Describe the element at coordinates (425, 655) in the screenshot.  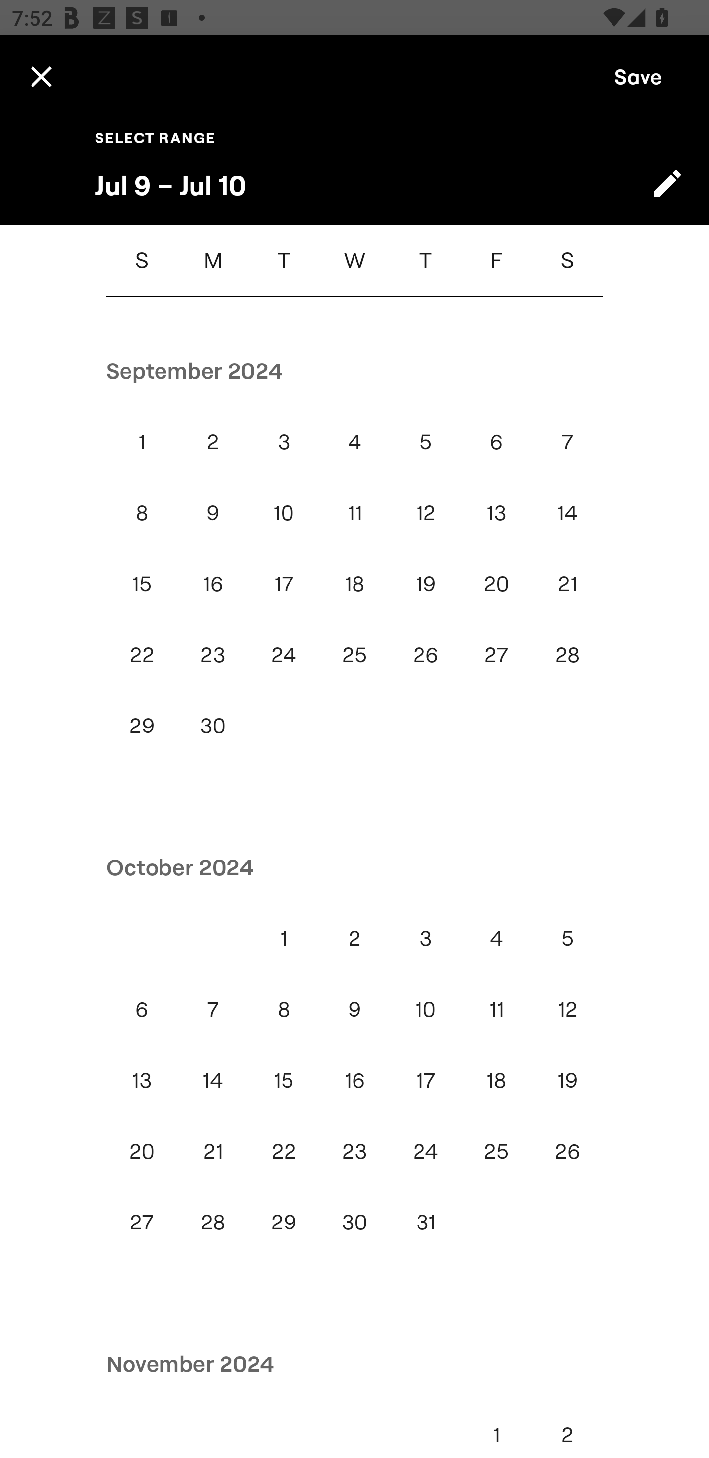
I see `26 Thu, Sep 26` at that location.